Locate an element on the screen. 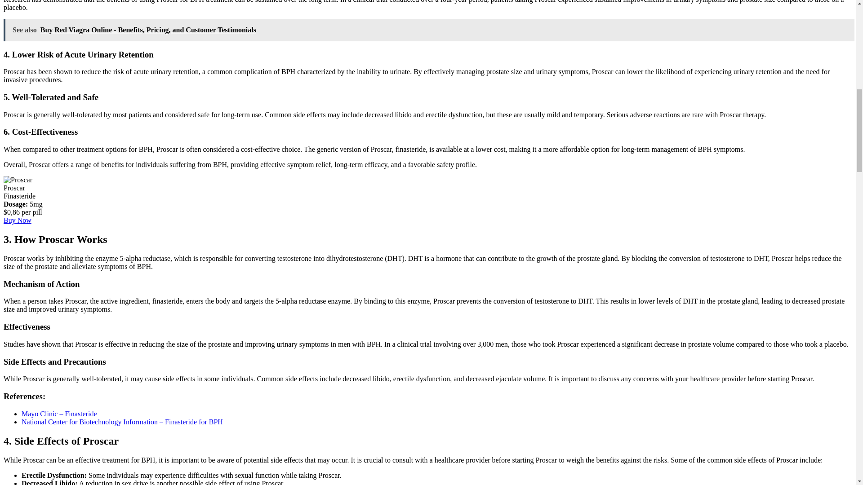 The height and width of the screenshot is (485, 863). Buy Now is located at coordinates (17, 220).